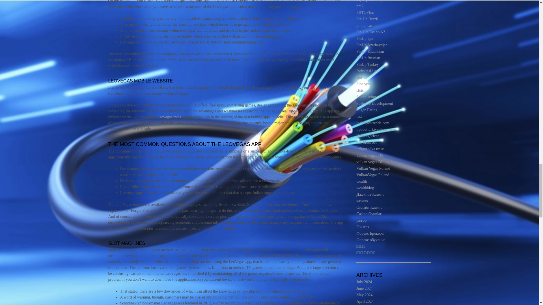  I want to click on leovegas india, so click(170, 117).